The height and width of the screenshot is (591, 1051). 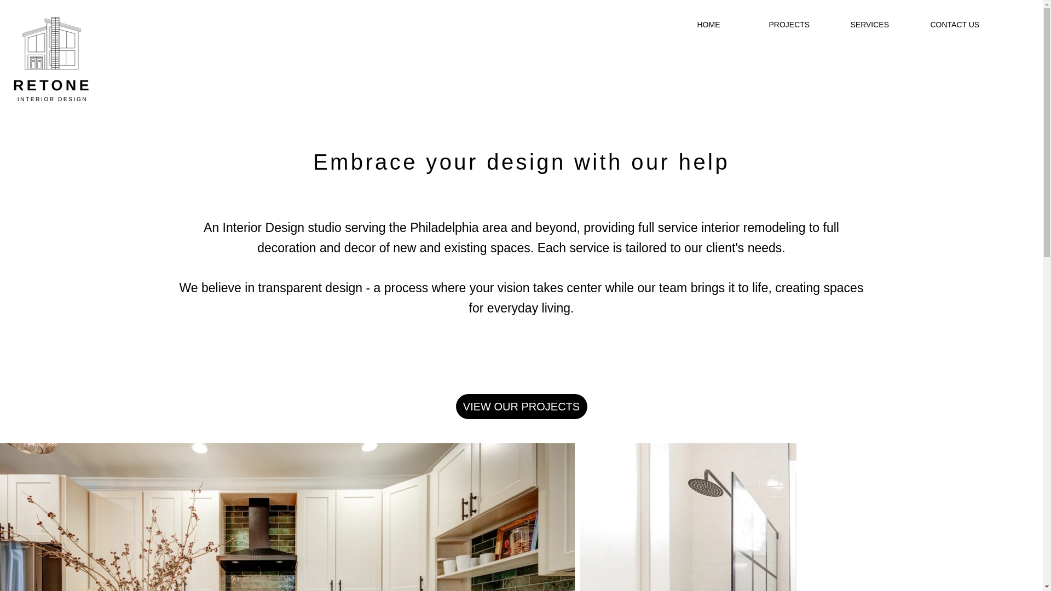 I want to click on PROJECTS, so click(x=800, y=24).